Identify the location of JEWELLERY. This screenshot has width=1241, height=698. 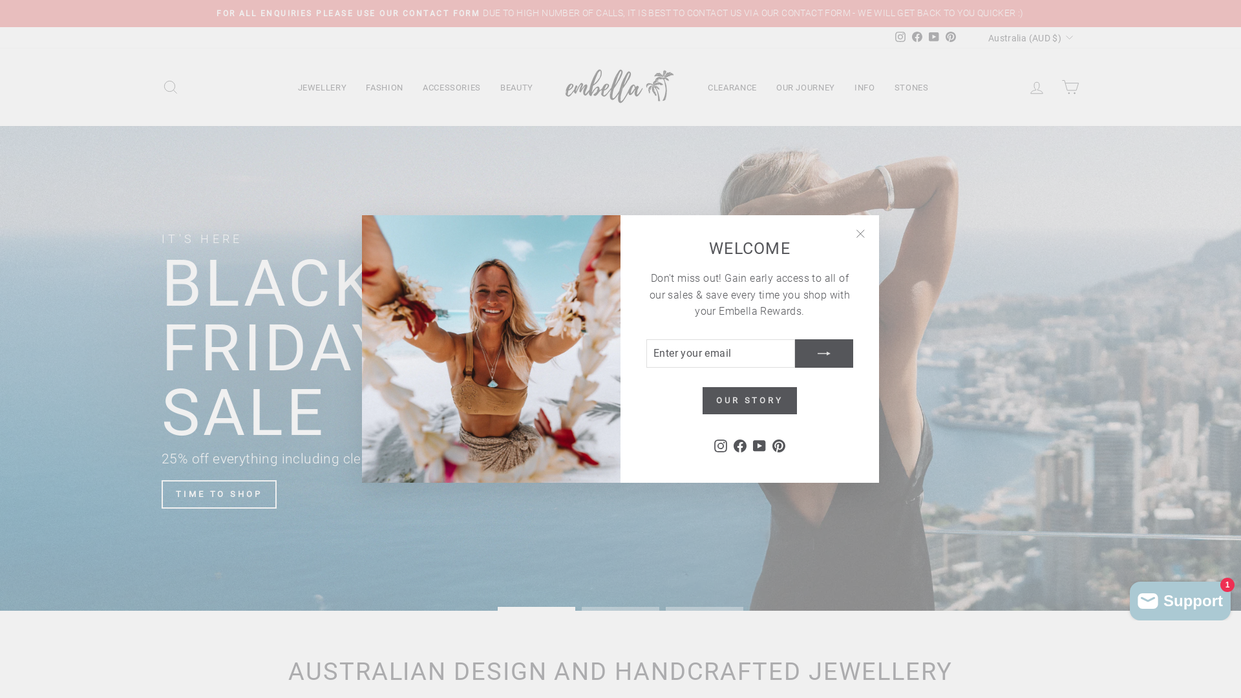
(323, 87).